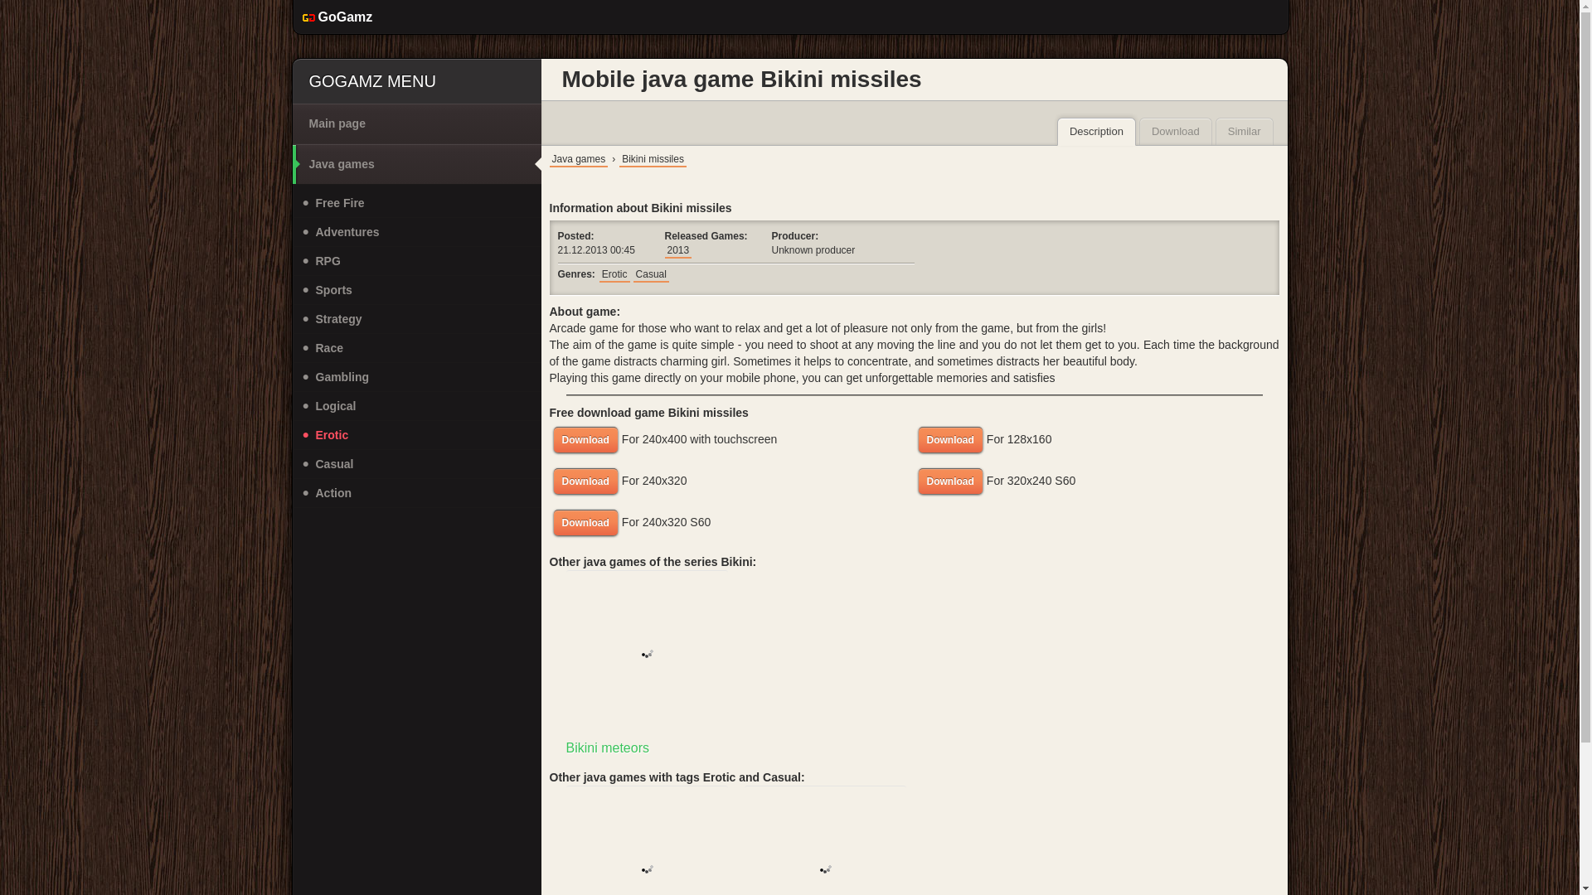 This screenshot has height=895, width=1592. Describe the element at coordinates (416, 290) in the screenshot. I see `Sports` at that location.